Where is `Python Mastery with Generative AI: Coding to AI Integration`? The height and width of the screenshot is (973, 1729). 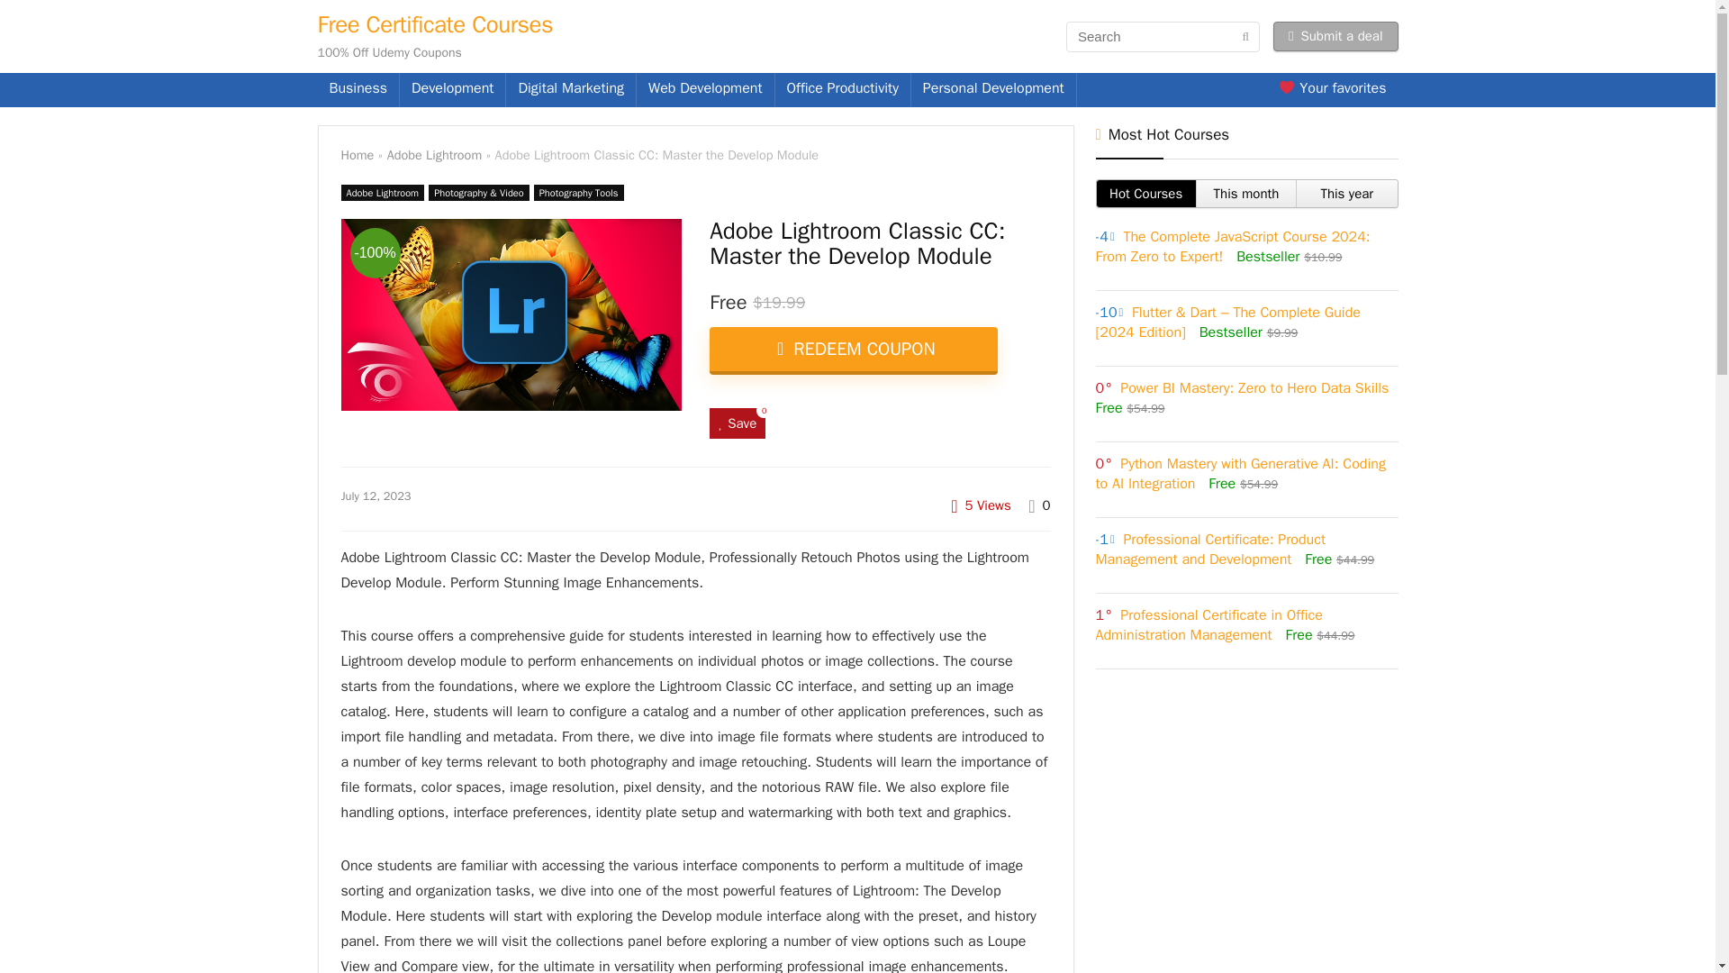 Python Mastery with Generative AI: Coding to AI Integration is located at coordinates (1239, 474).